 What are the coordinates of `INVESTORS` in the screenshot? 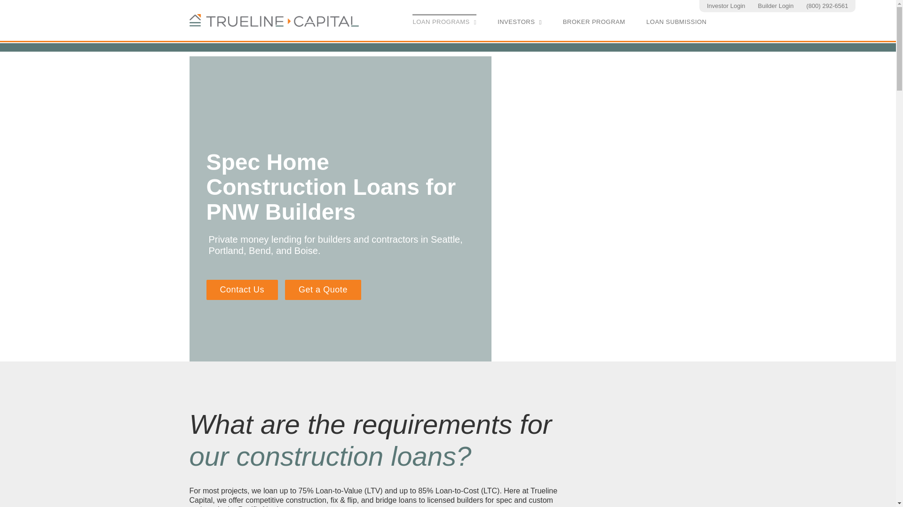 It's located at (519, 21).